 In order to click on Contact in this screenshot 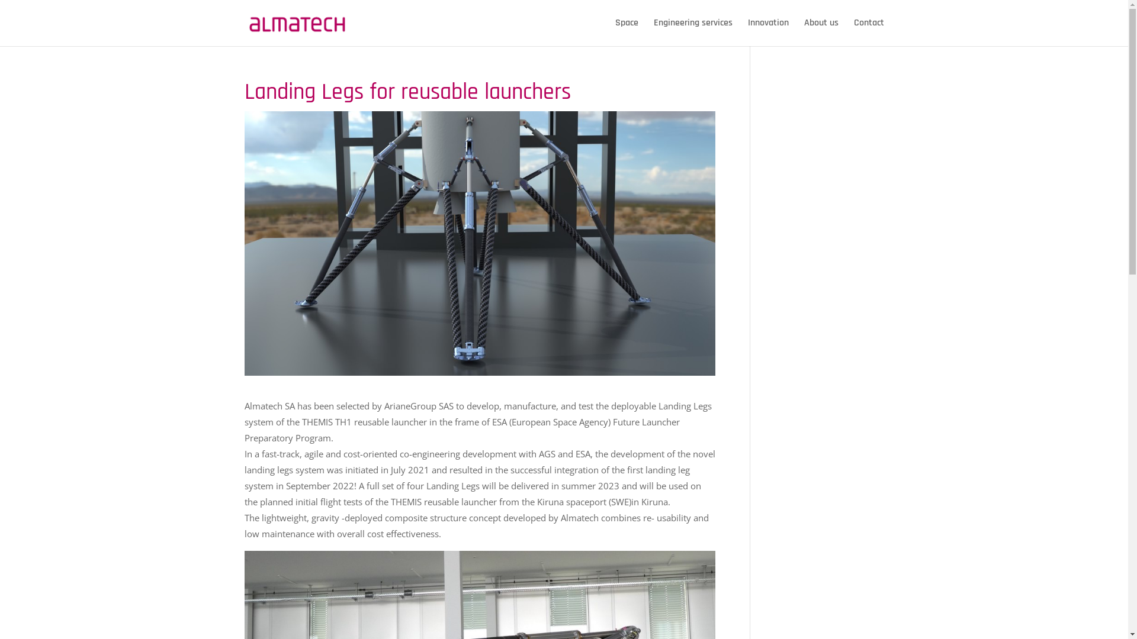, I will do `click(869, 32)`.